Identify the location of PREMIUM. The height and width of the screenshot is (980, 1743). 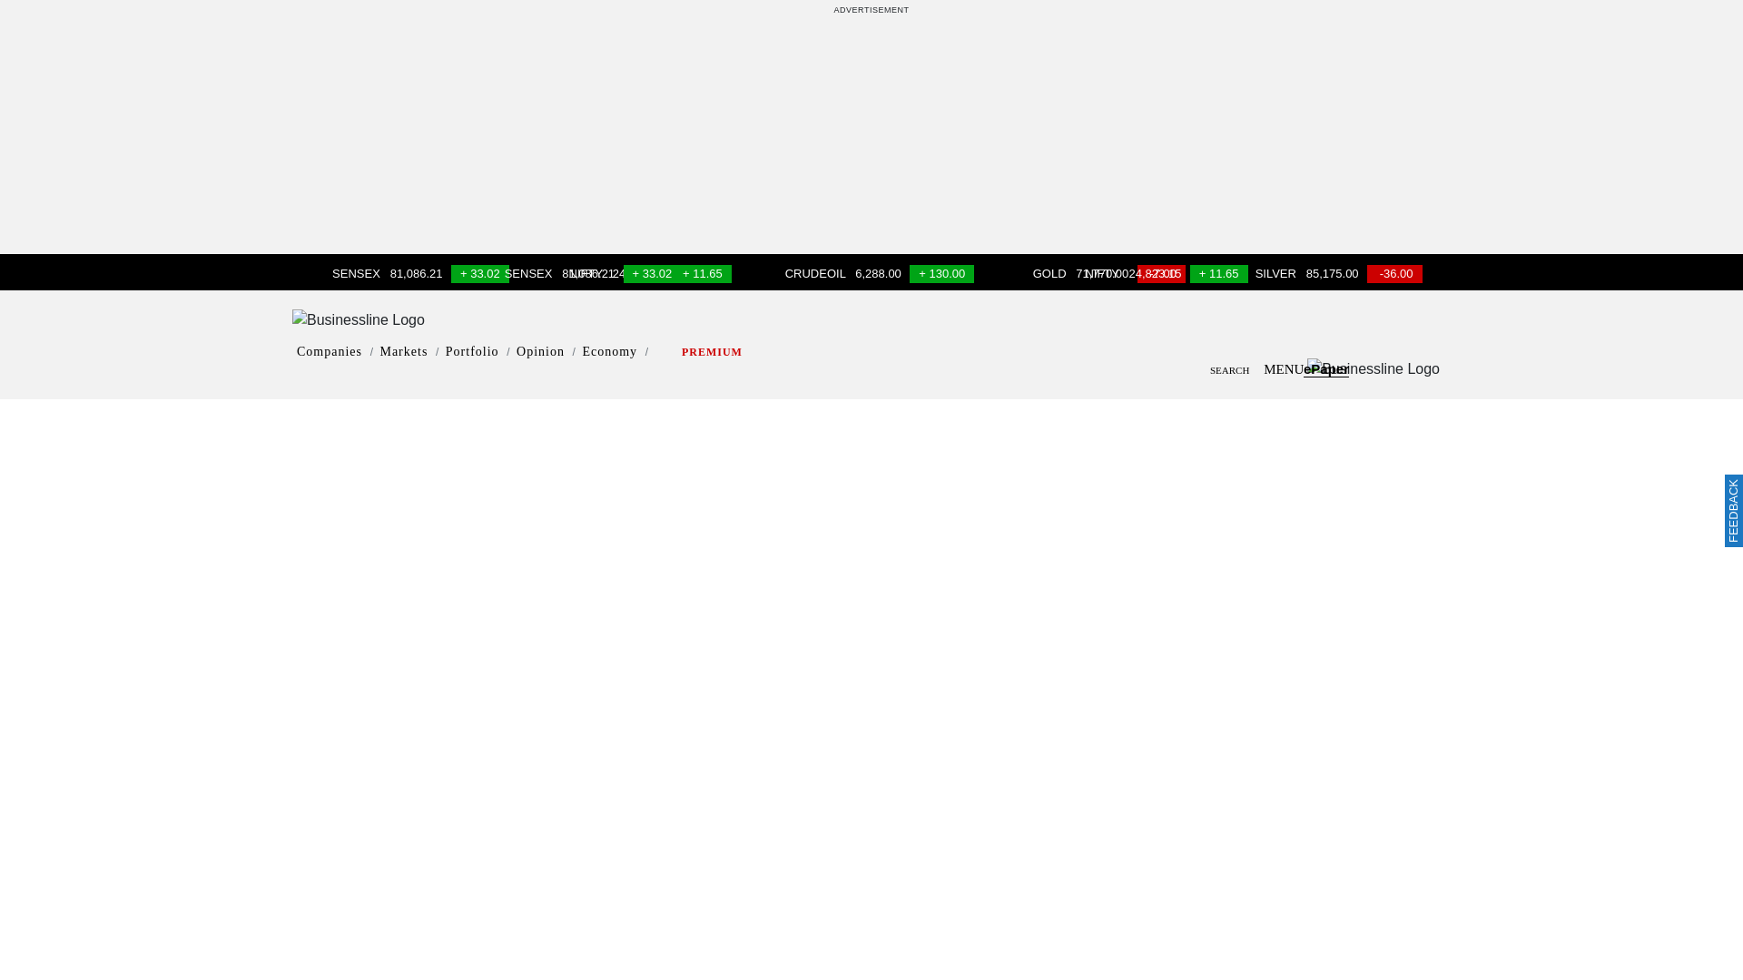
(712, 352).